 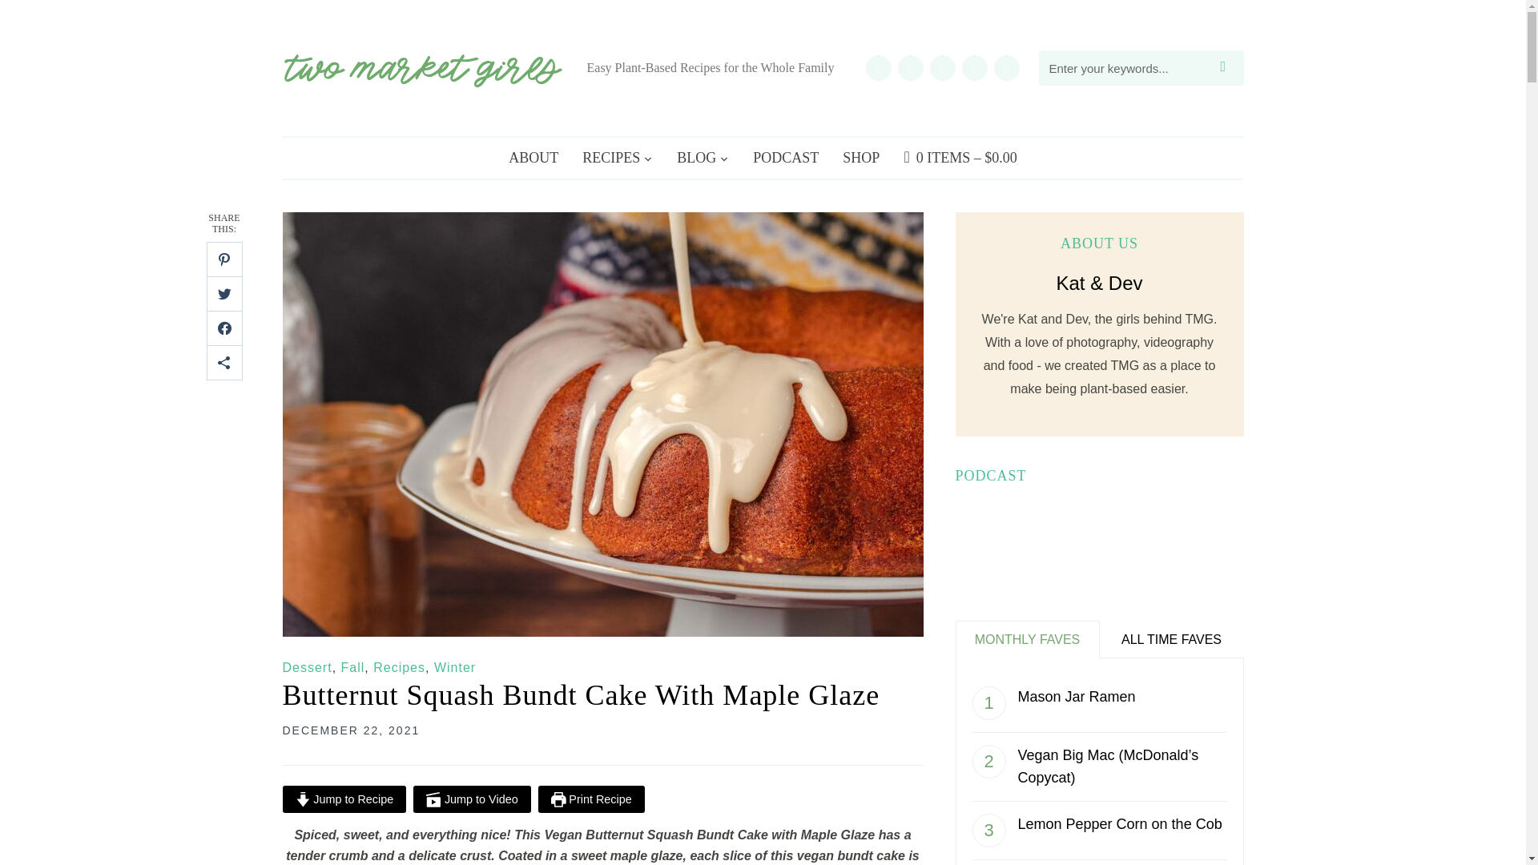 I want to click on twitter, so click(x=974, y=66).